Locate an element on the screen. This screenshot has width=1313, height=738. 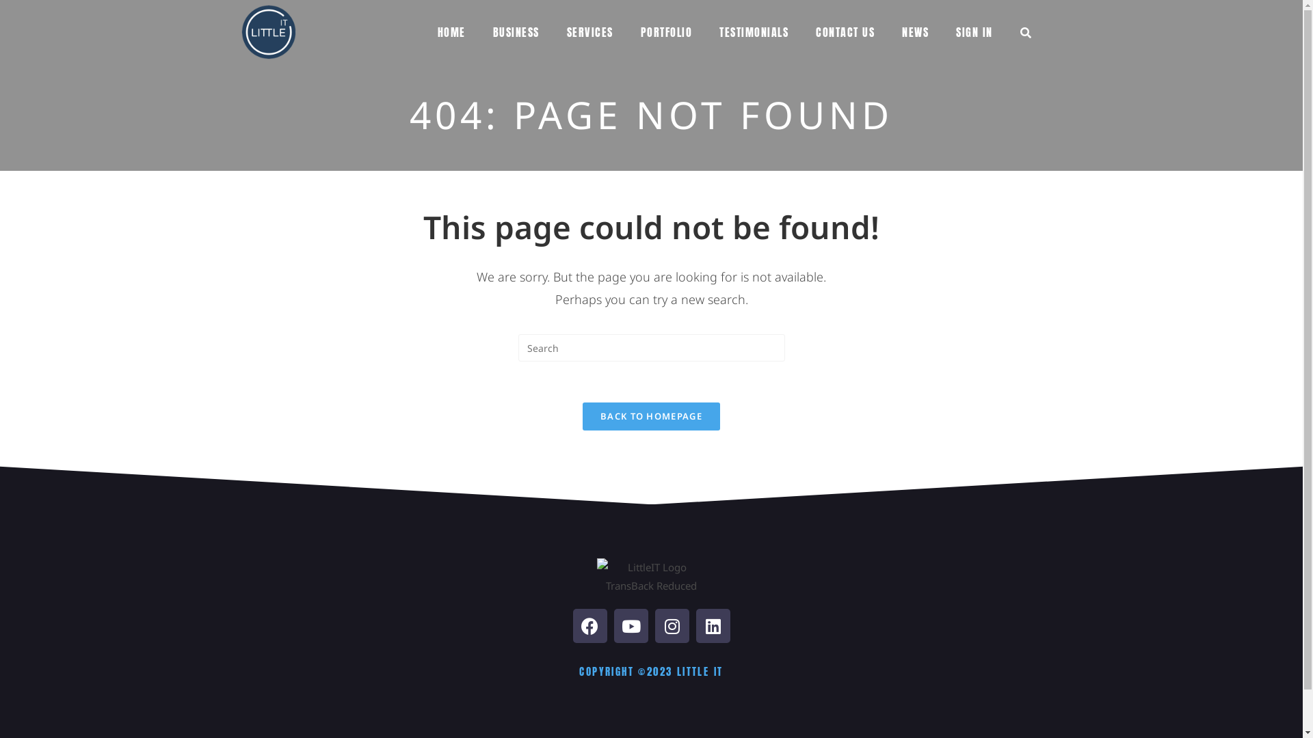
HOME is located at coordinates (451, 32).